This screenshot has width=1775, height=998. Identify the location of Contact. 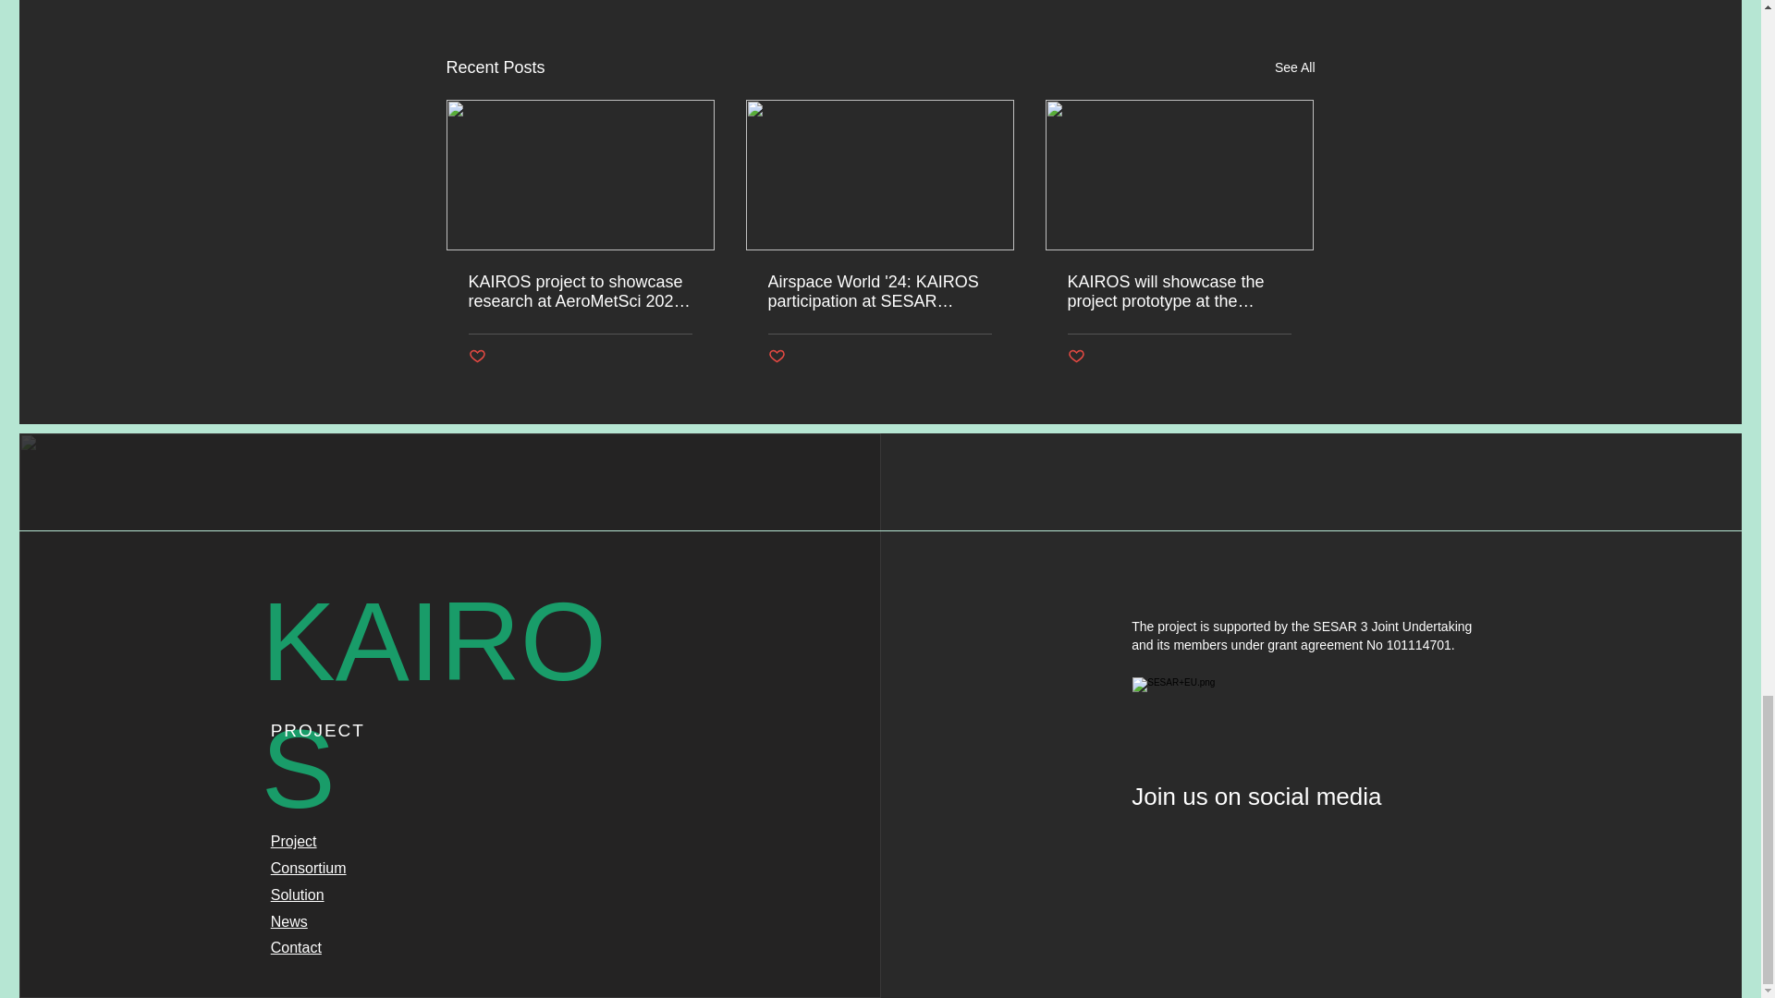
(296, 947).